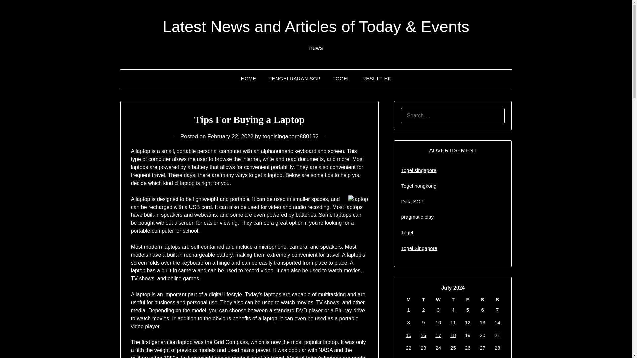 Image resolution: width=637 pixels, height=358 pixels. I want to click on 10, so click(439, 322).